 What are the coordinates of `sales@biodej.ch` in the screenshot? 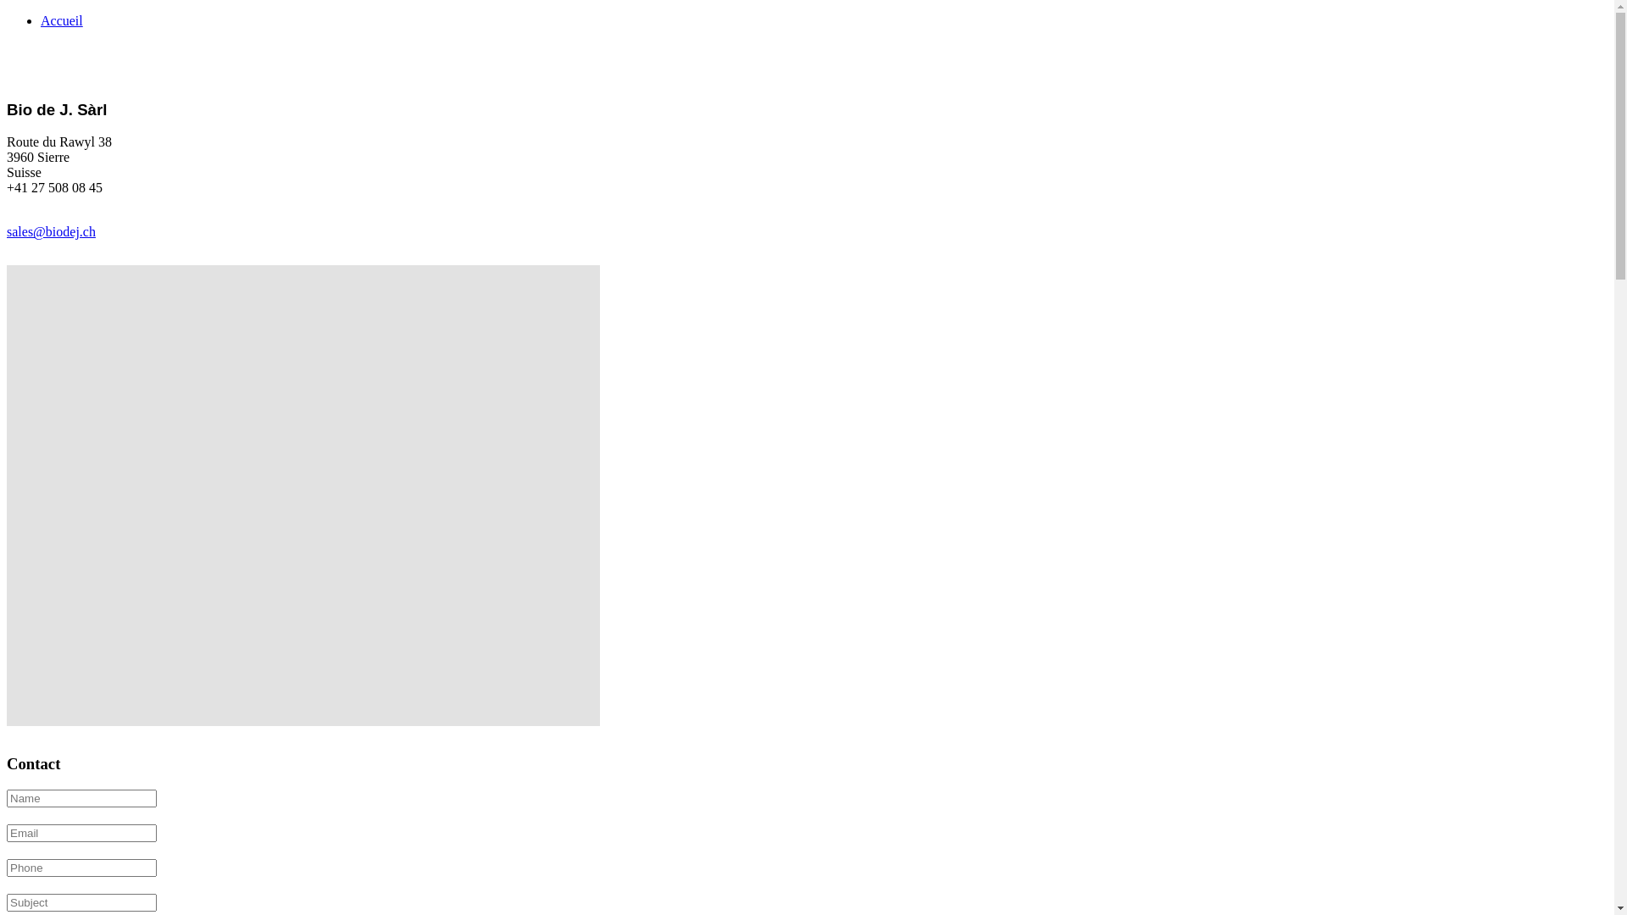 It's located at (51, 232).